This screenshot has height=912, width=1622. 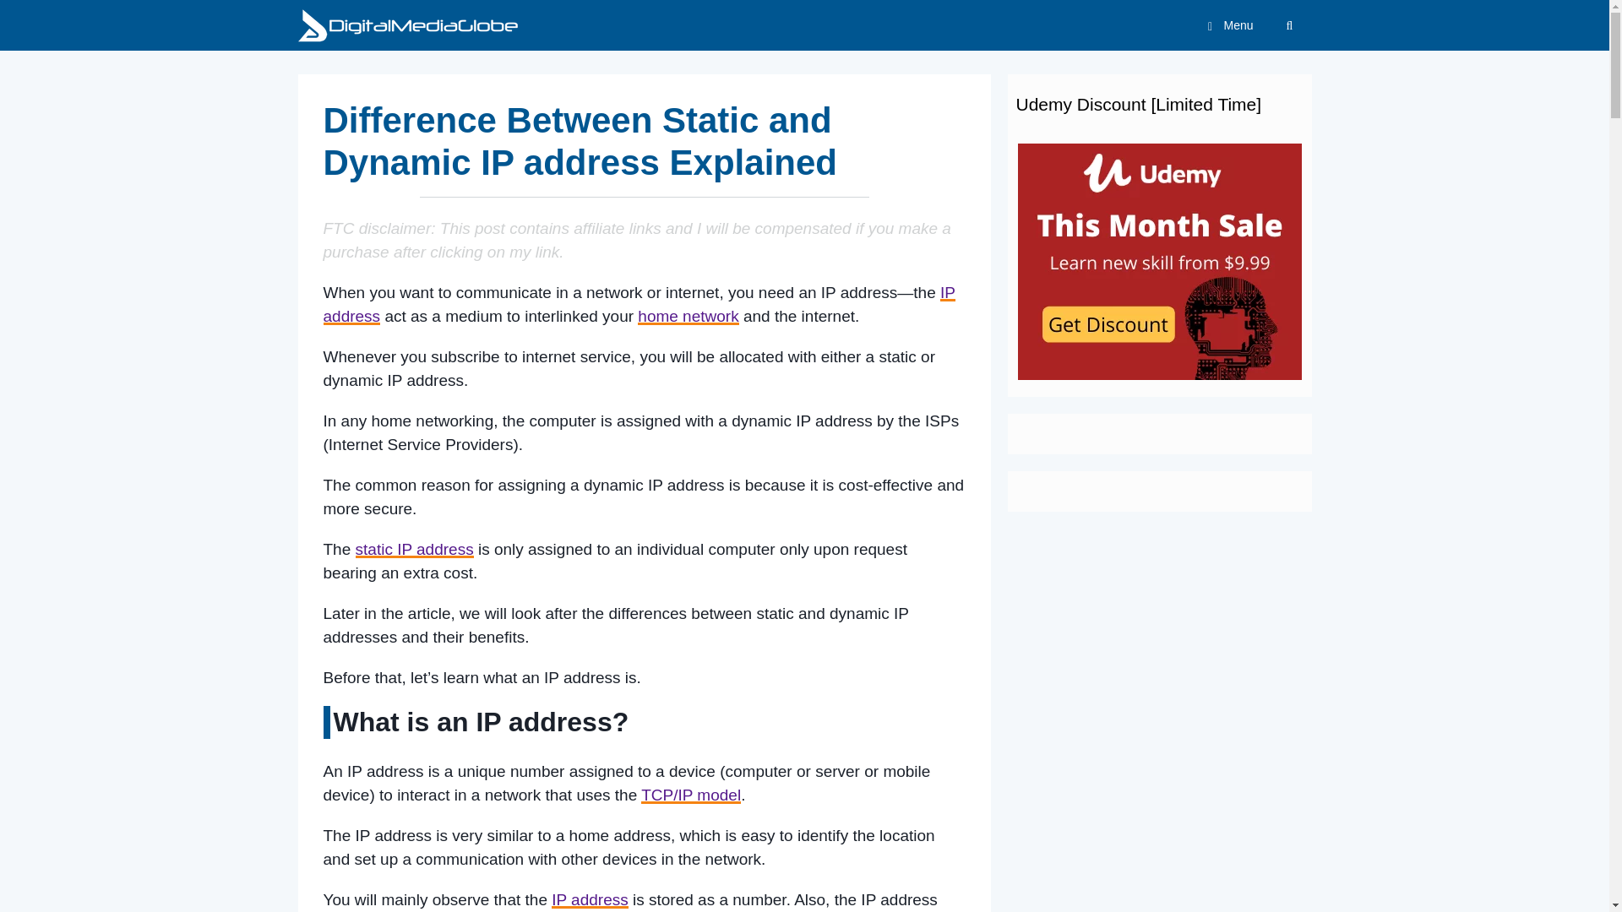 What do you see at coordinates (411, 25) in the screenshot?
I see `Digital Media Globe` at bounding box center [411, 25].